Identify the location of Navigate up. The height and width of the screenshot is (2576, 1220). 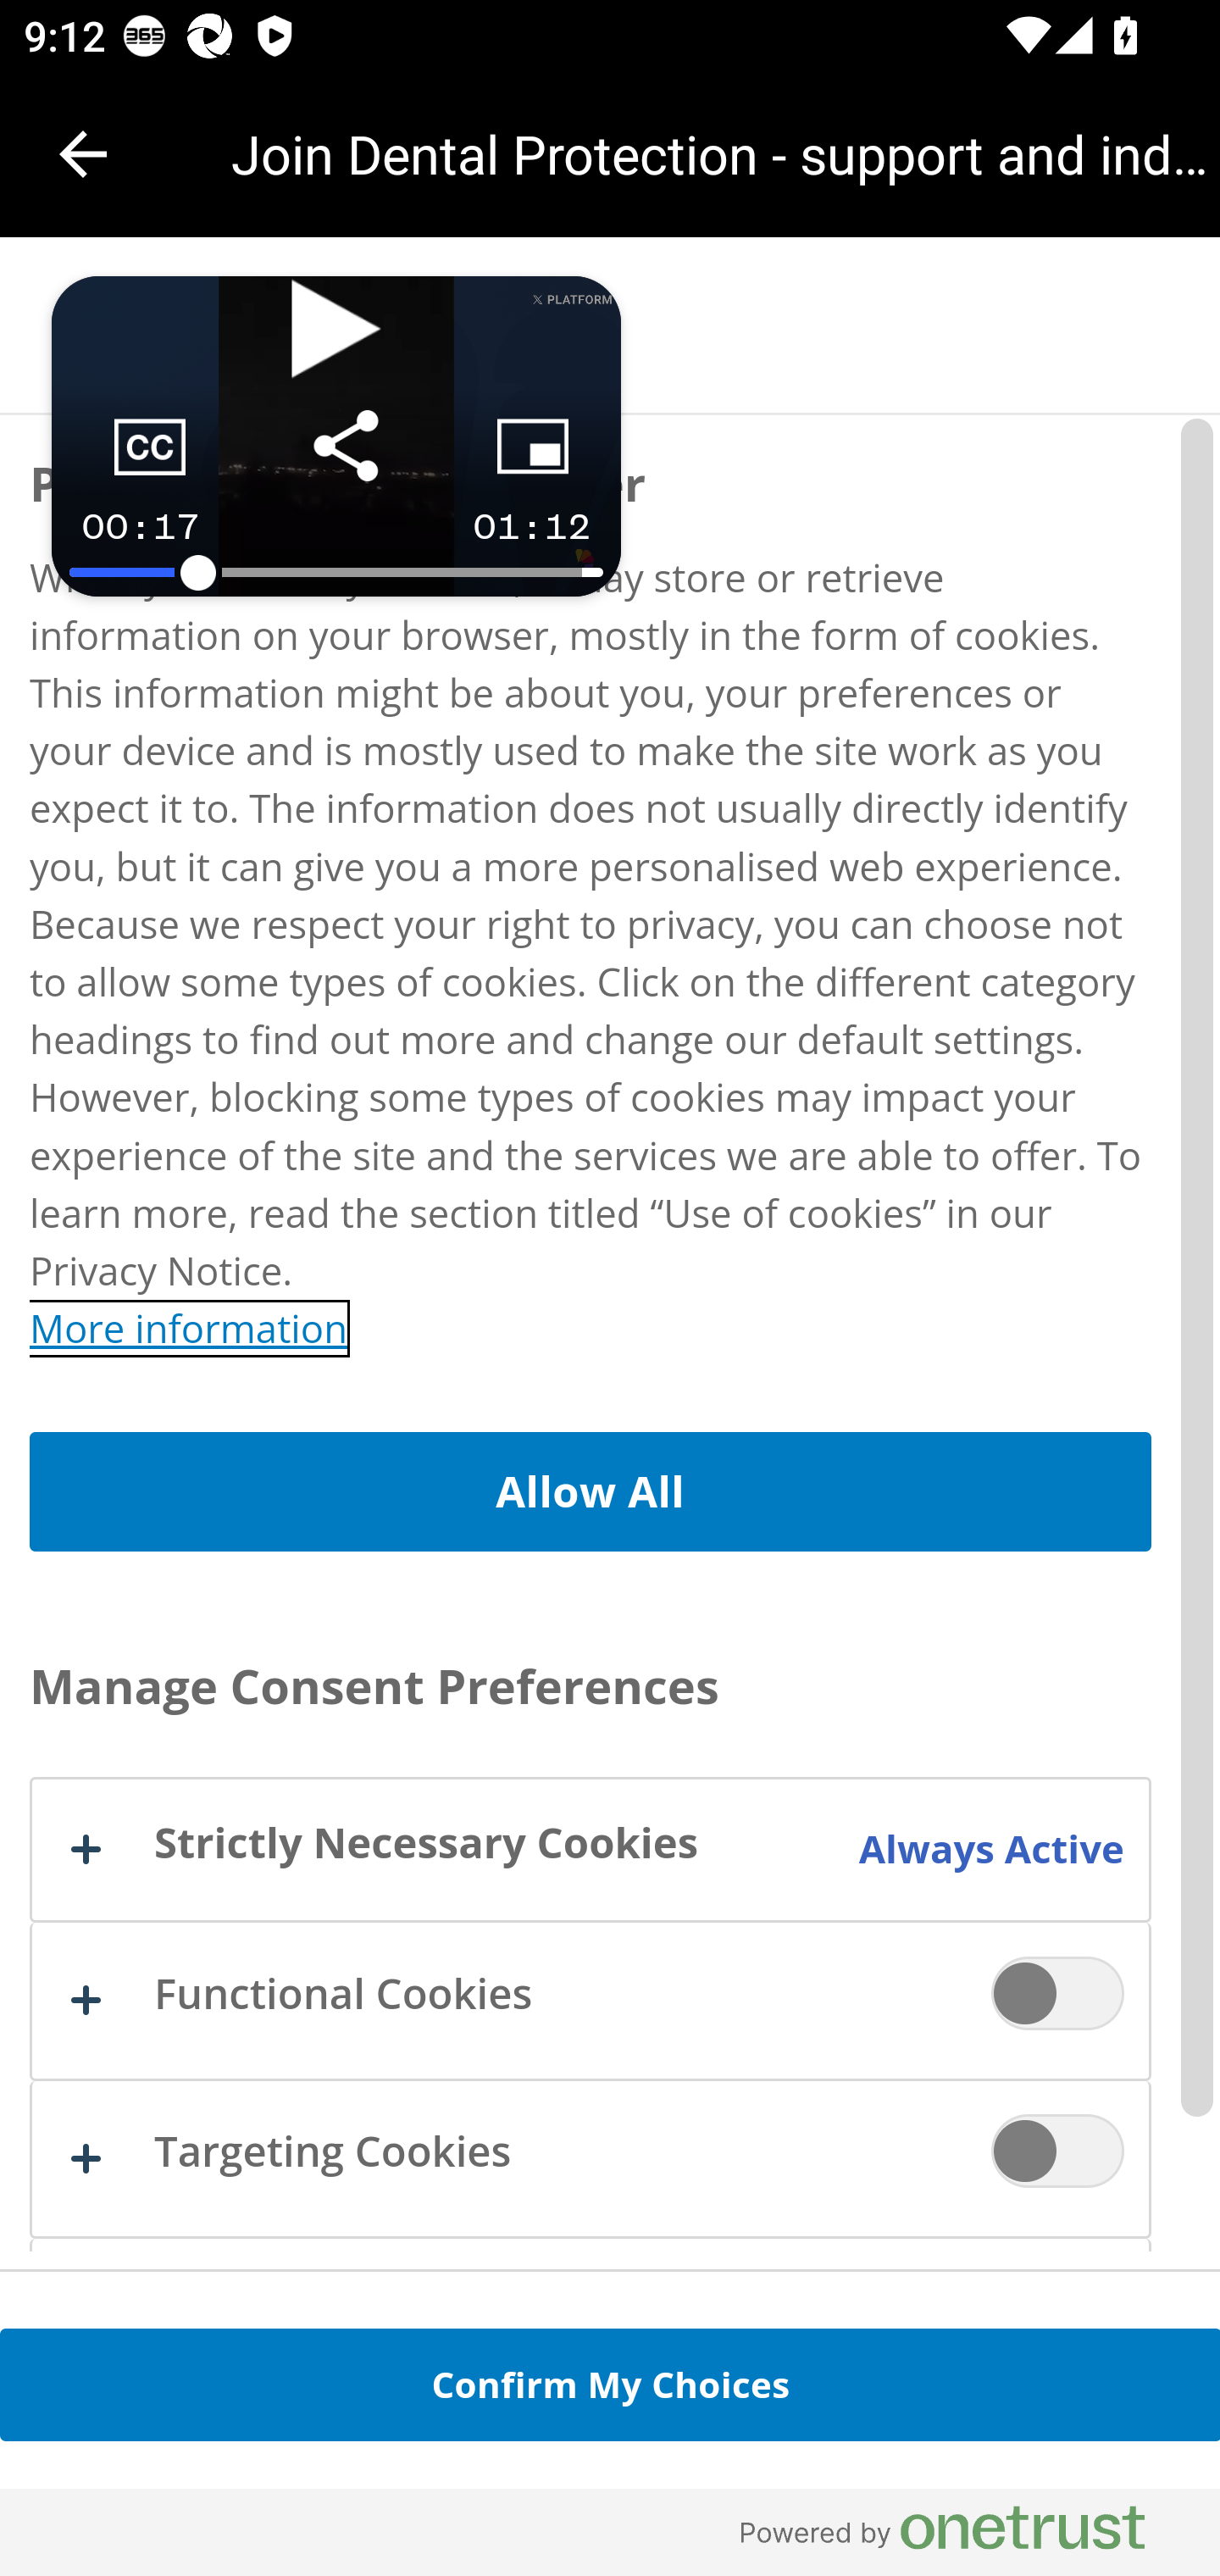
(83, 154).